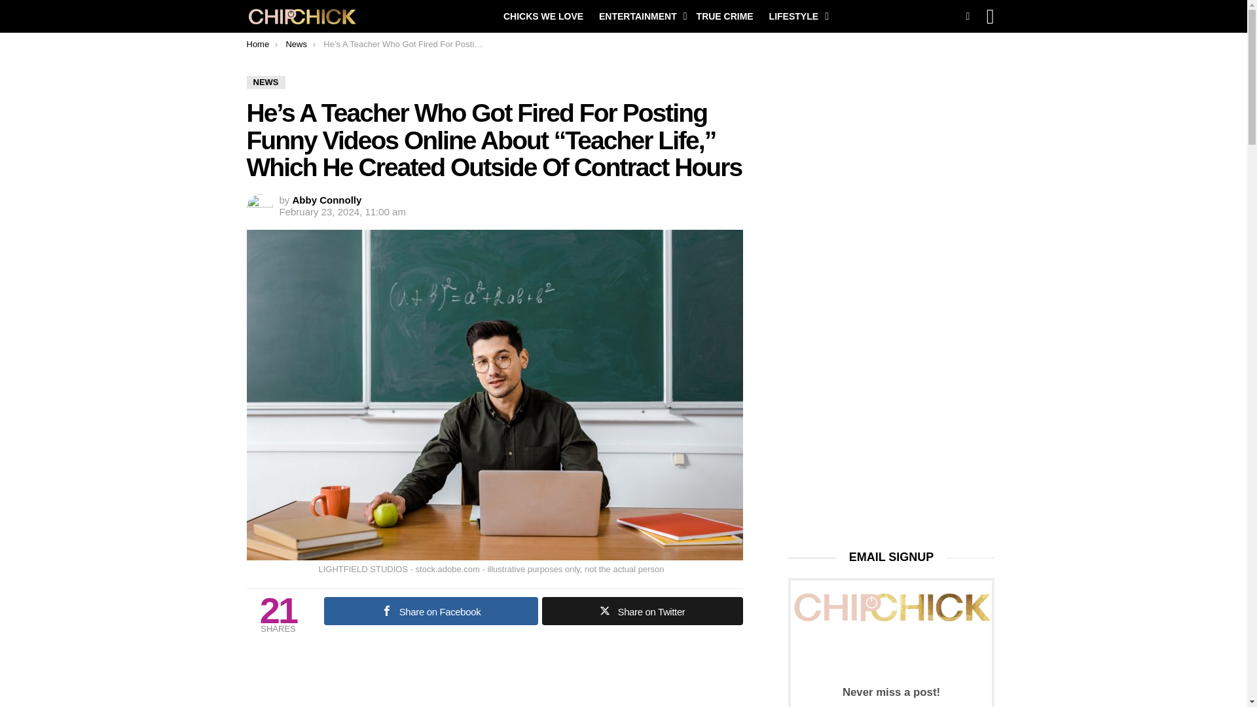 The width and height of the screenshot is (1257, 707). I want to click on LIFESTYLE, so click(795, 16).